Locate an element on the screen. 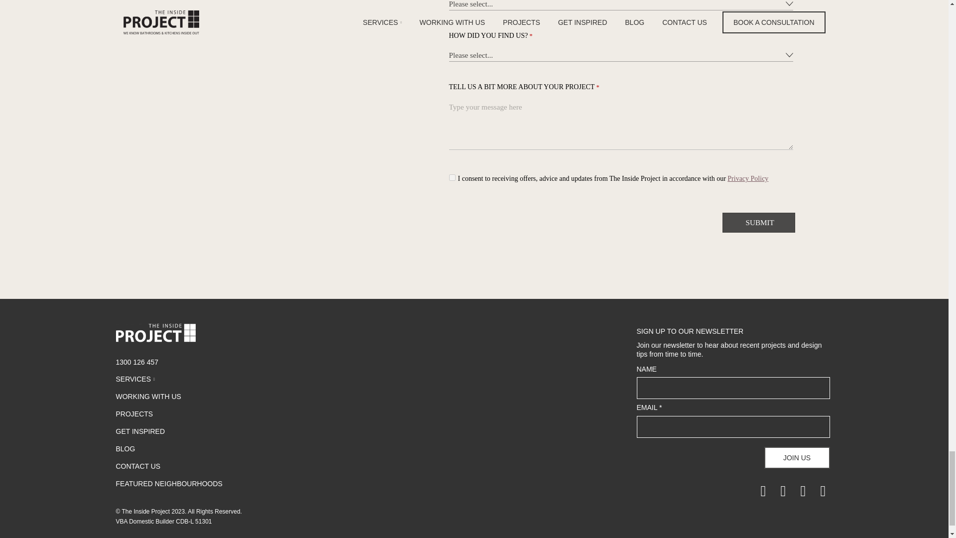 Image resolution: width=956 pixels, height=538 pixels. WHICH ROOM ARE YOU RENOVATING? is located at coordinates (621, 5).